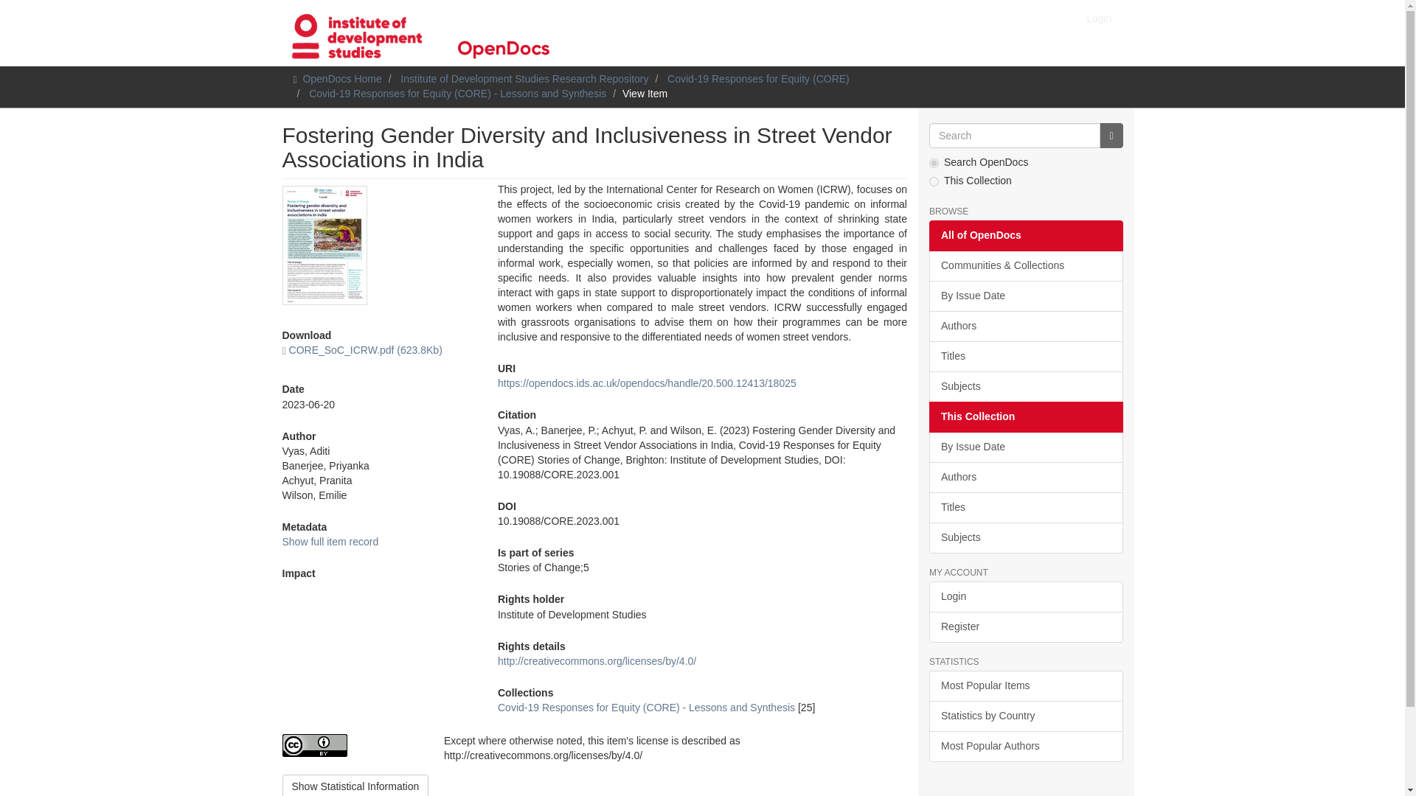  What do you see at coordinates (1025, 447) in the screenshot?
I see `By Issue Date` at bounding box center [1025, 447].